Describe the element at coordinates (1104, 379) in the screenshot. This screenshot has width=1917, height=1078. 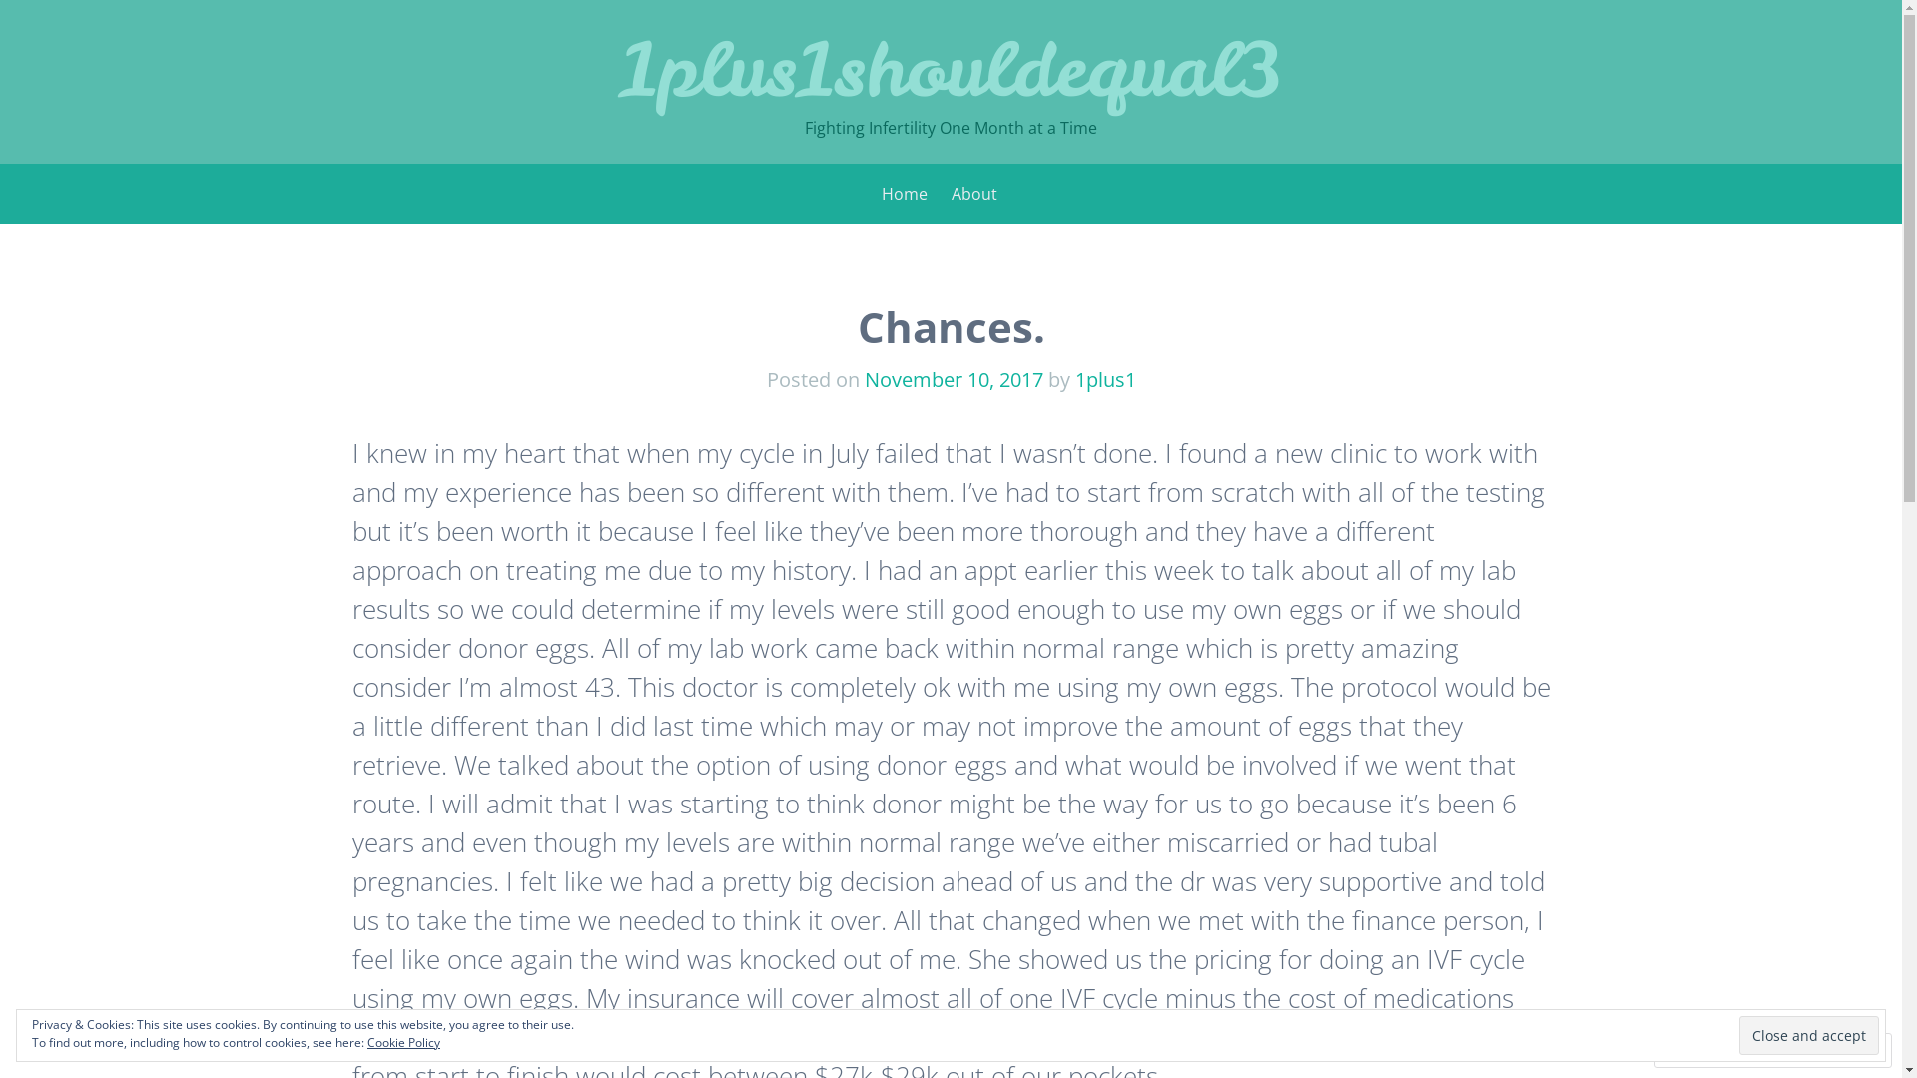
I see `1plus1` at that location.